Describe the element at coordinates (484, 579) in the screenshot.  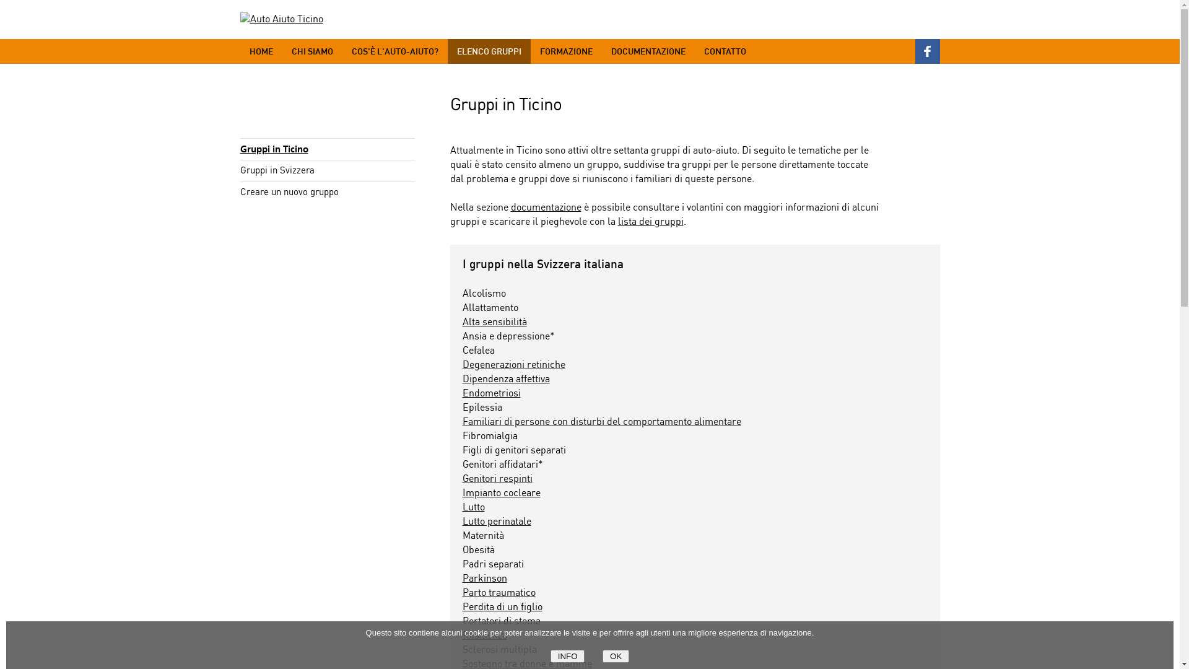
I see `Parkinson` at that location.